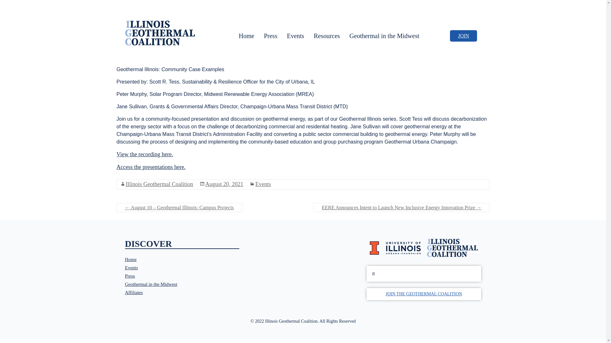 Image resolution: width=611 pixels, height=343 pixels. I want to click on Access the presentations here., so click(151, 167).